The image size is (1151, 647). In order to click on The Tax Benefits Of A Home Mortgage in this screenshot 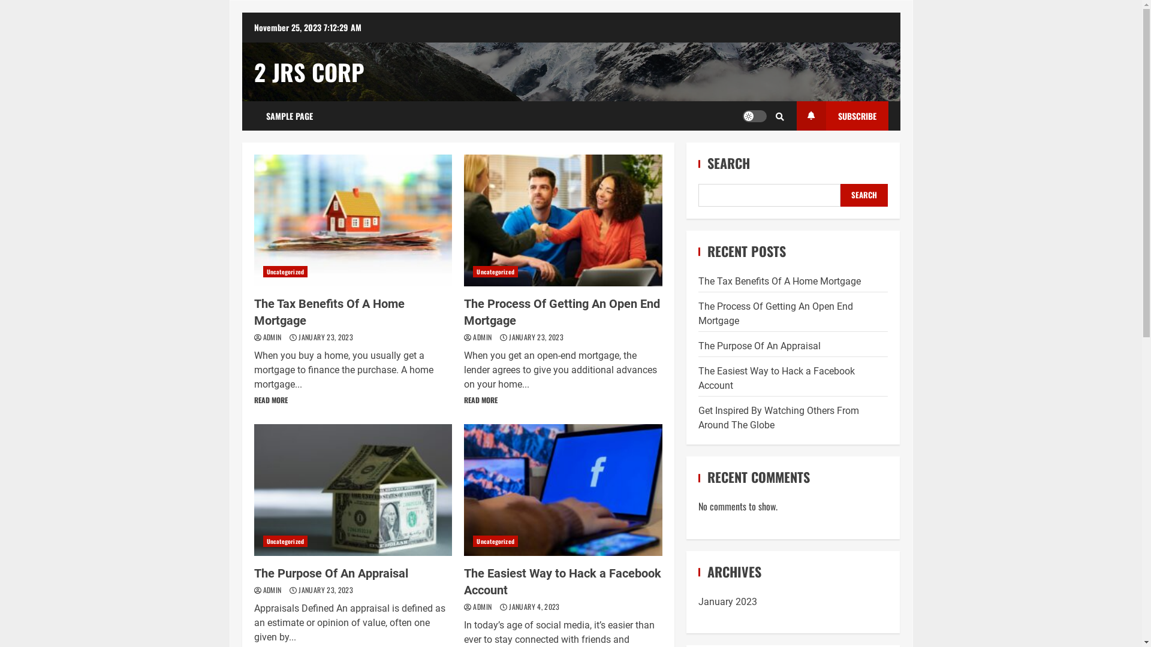, I will do `click(330, 312)`.